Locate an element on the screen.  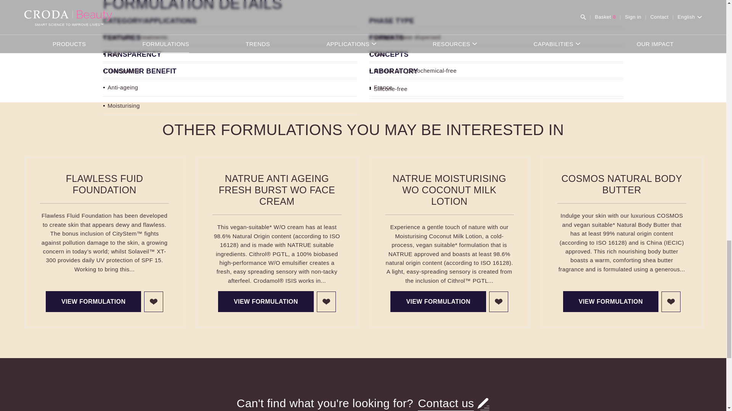
Login is located at coordinates (154, 301).